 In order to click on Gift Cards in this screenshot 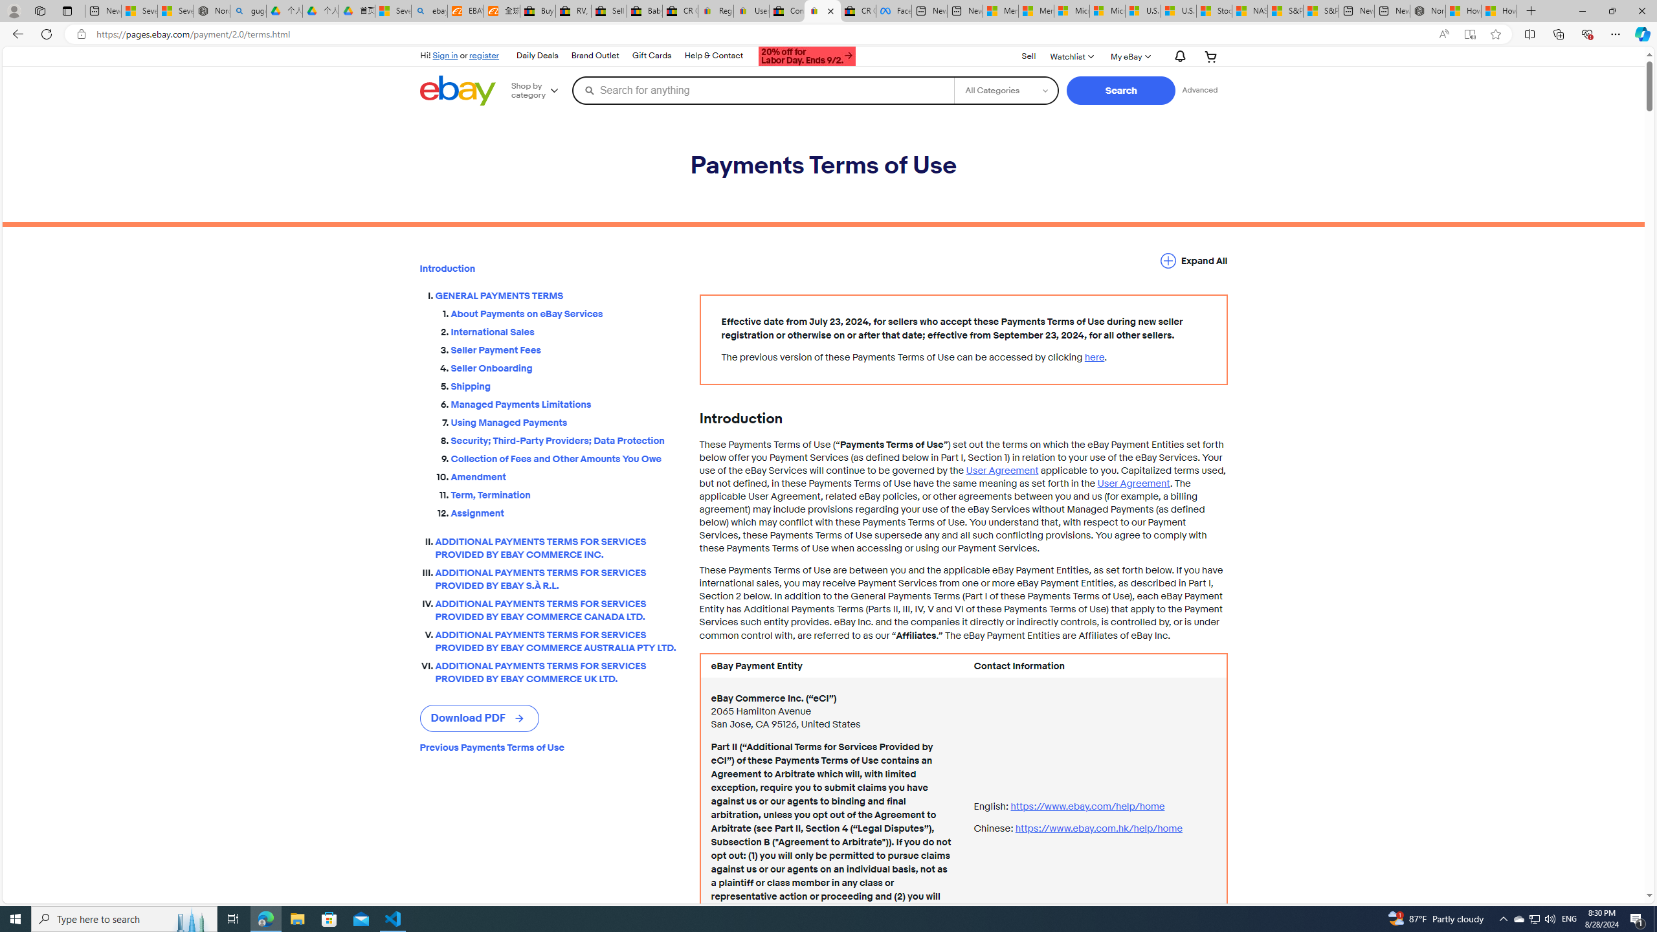, I will do `click(651, 56)`.